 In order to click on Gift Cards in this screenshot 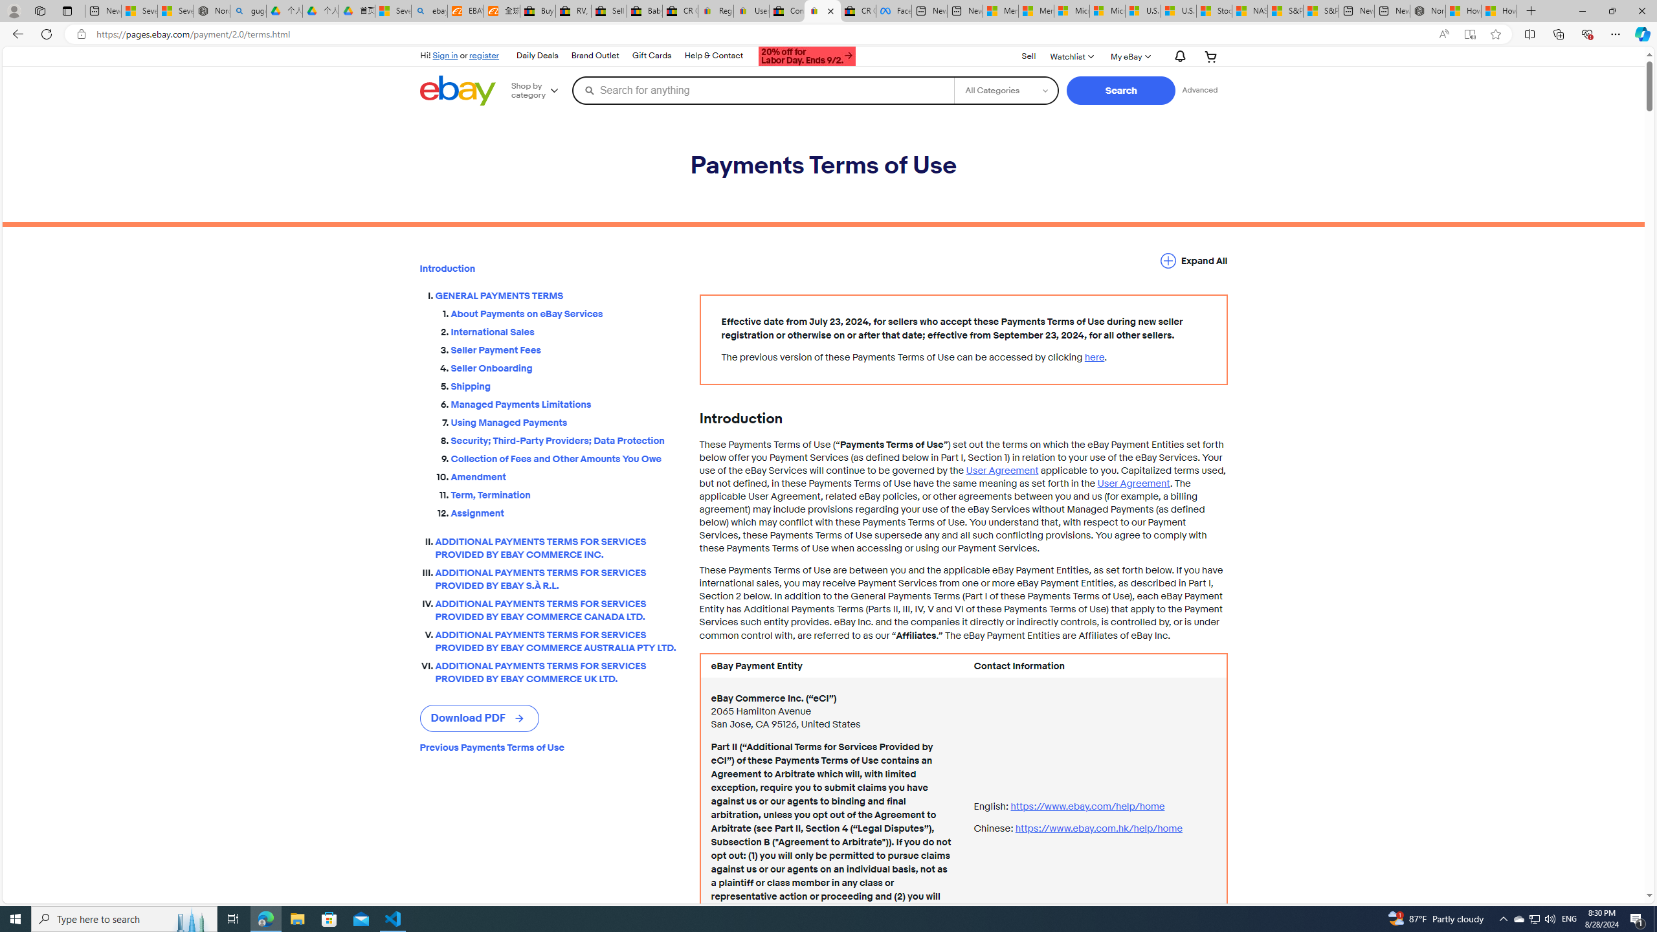, I will do `click(651, 56)`.